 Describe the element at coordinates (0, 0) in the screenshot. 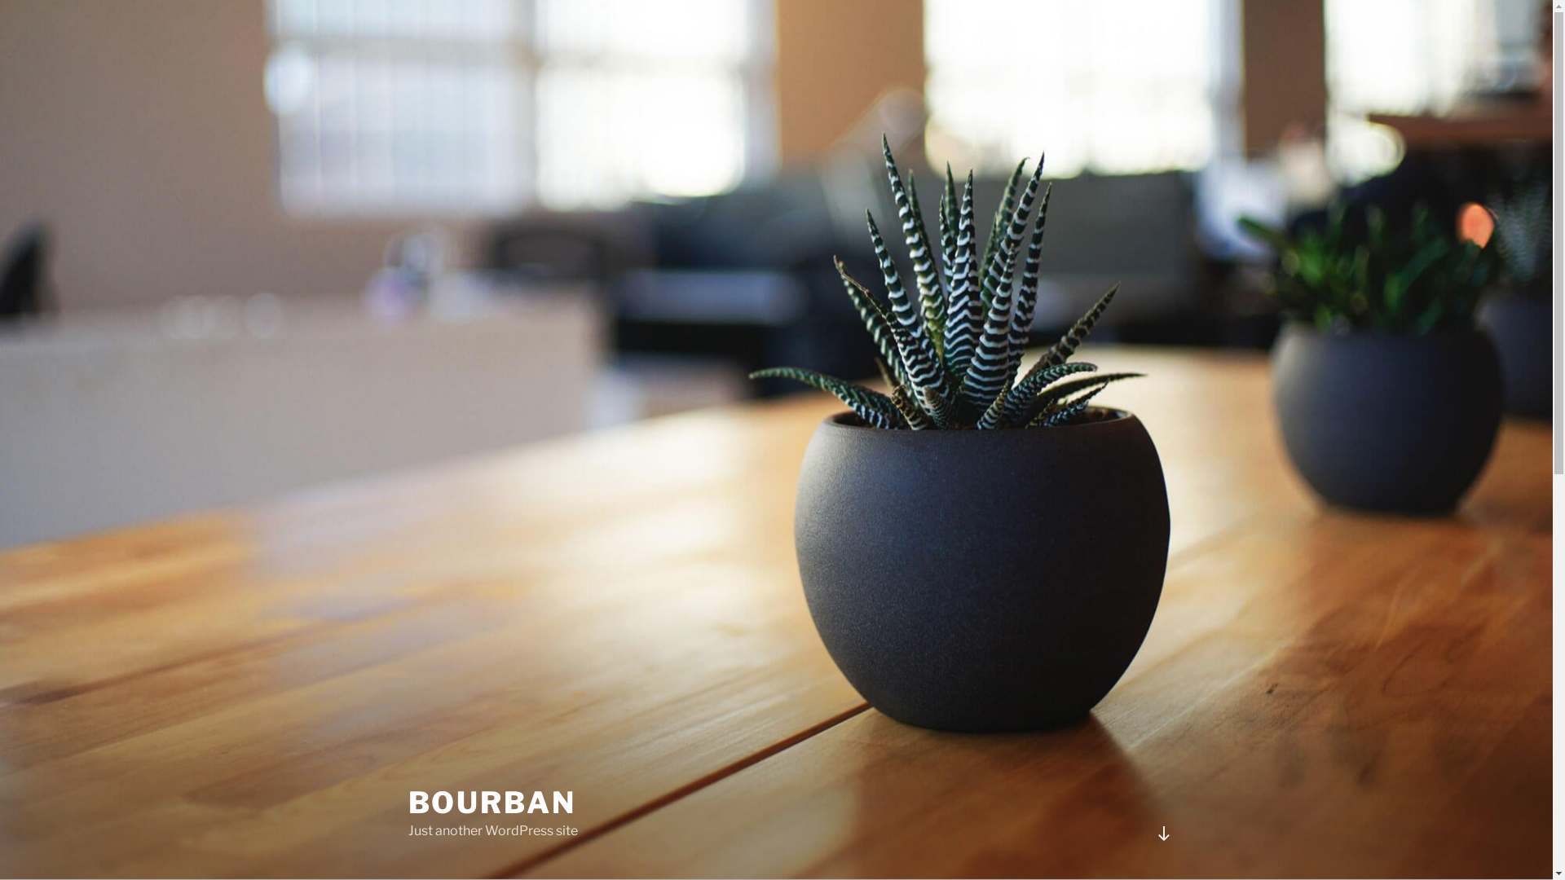

I see `Skip to content` at that location.